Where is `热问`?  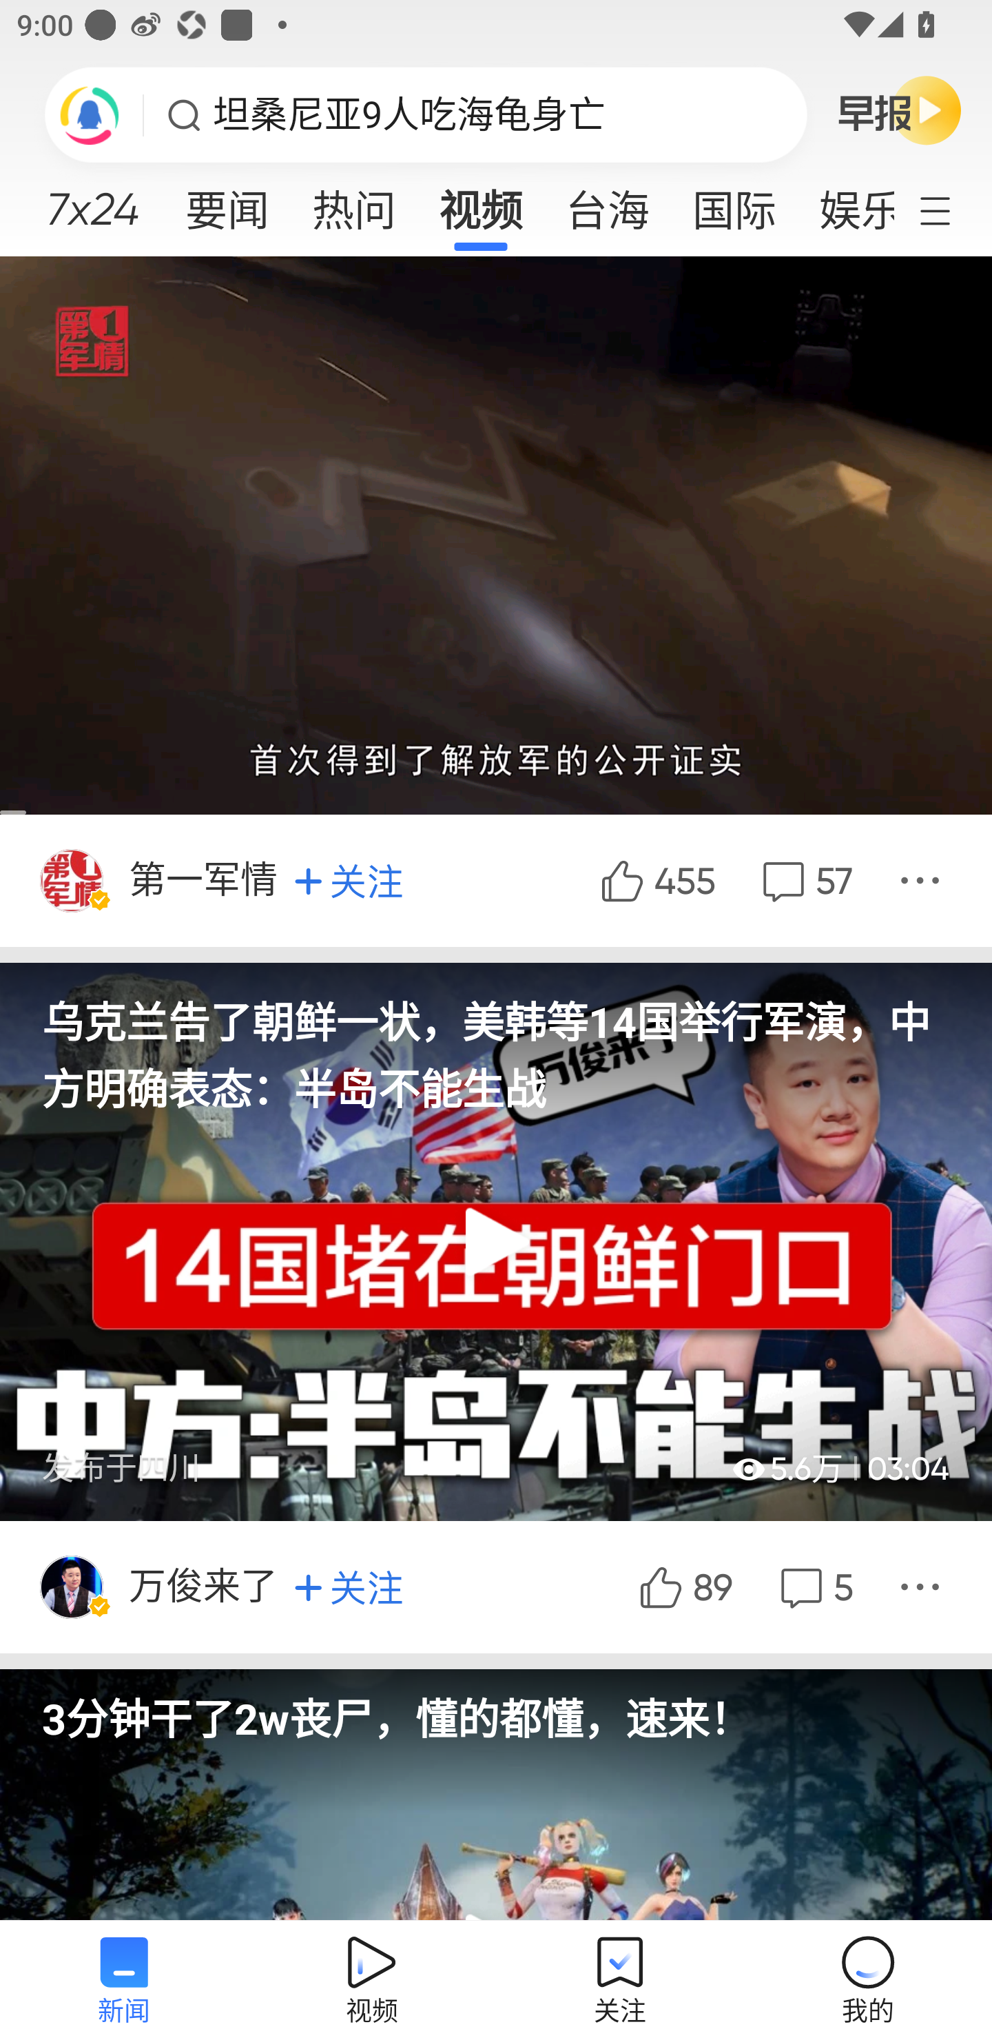
热问 is located at coordinates (354, 203).